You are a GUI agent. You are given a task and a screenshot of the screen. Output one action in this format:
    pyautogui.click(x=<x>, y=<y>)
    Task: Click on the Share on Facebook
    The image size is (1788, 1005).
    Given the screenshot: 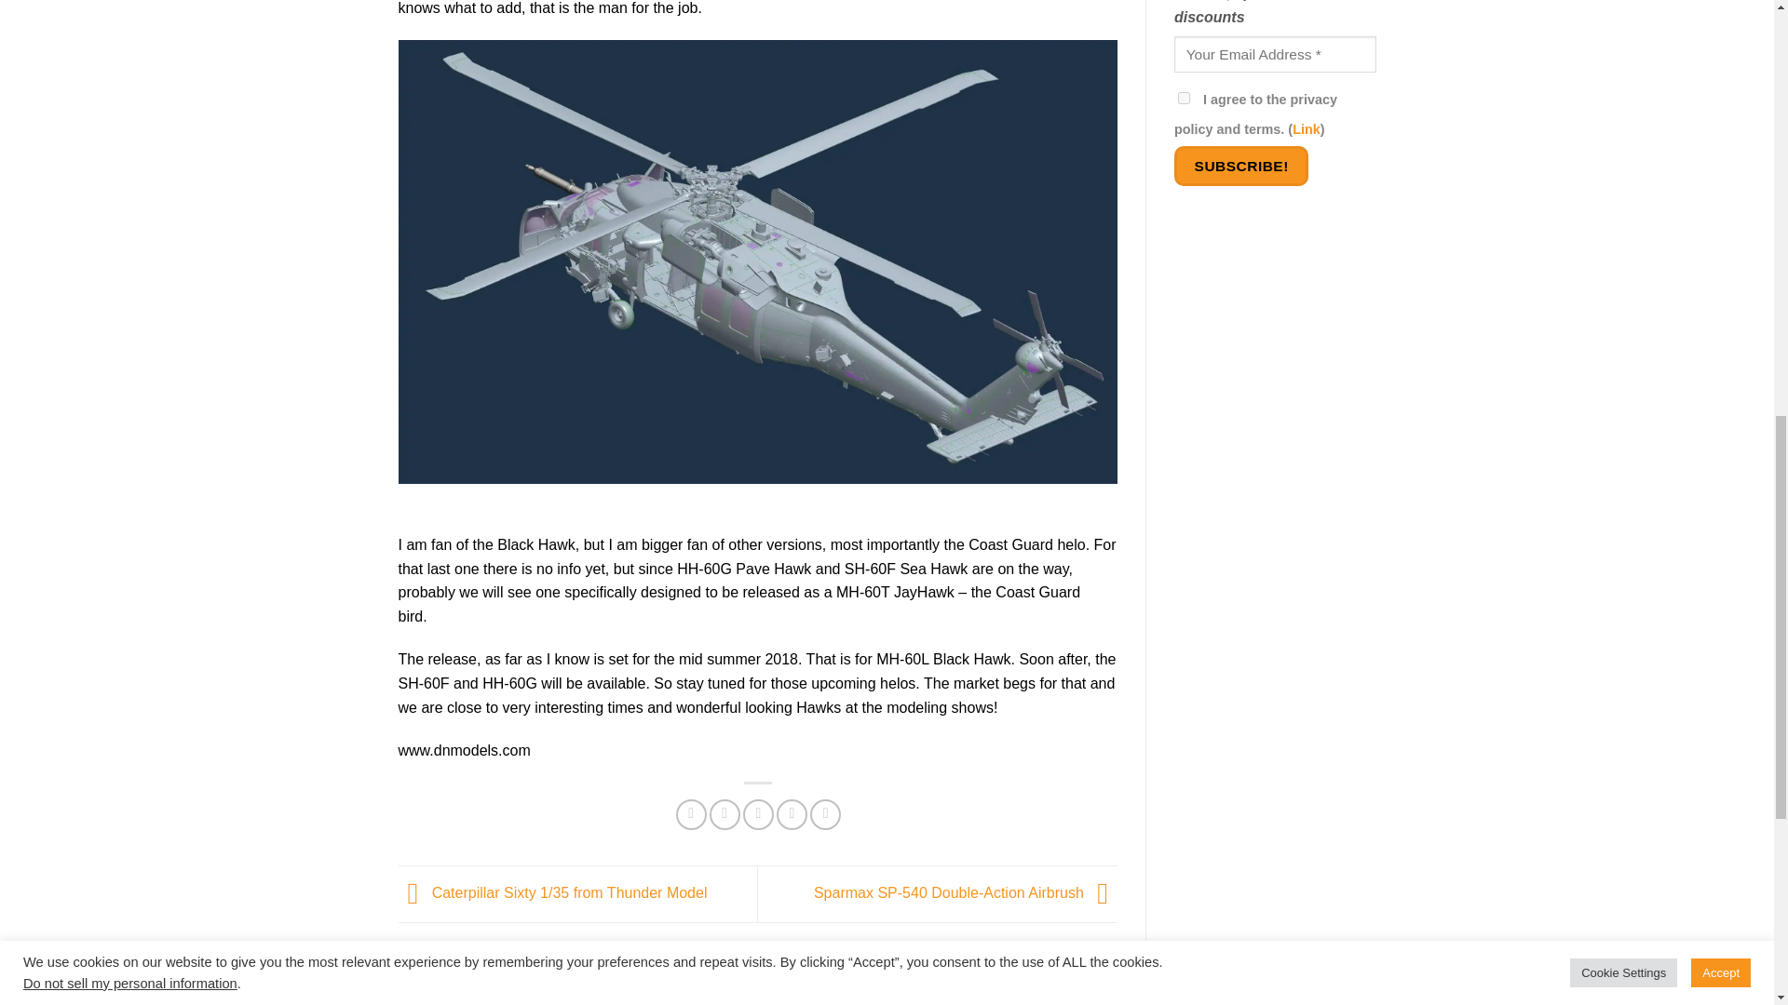 What is the action you would take?
    pyautogui.click(x=691, y=814)
    